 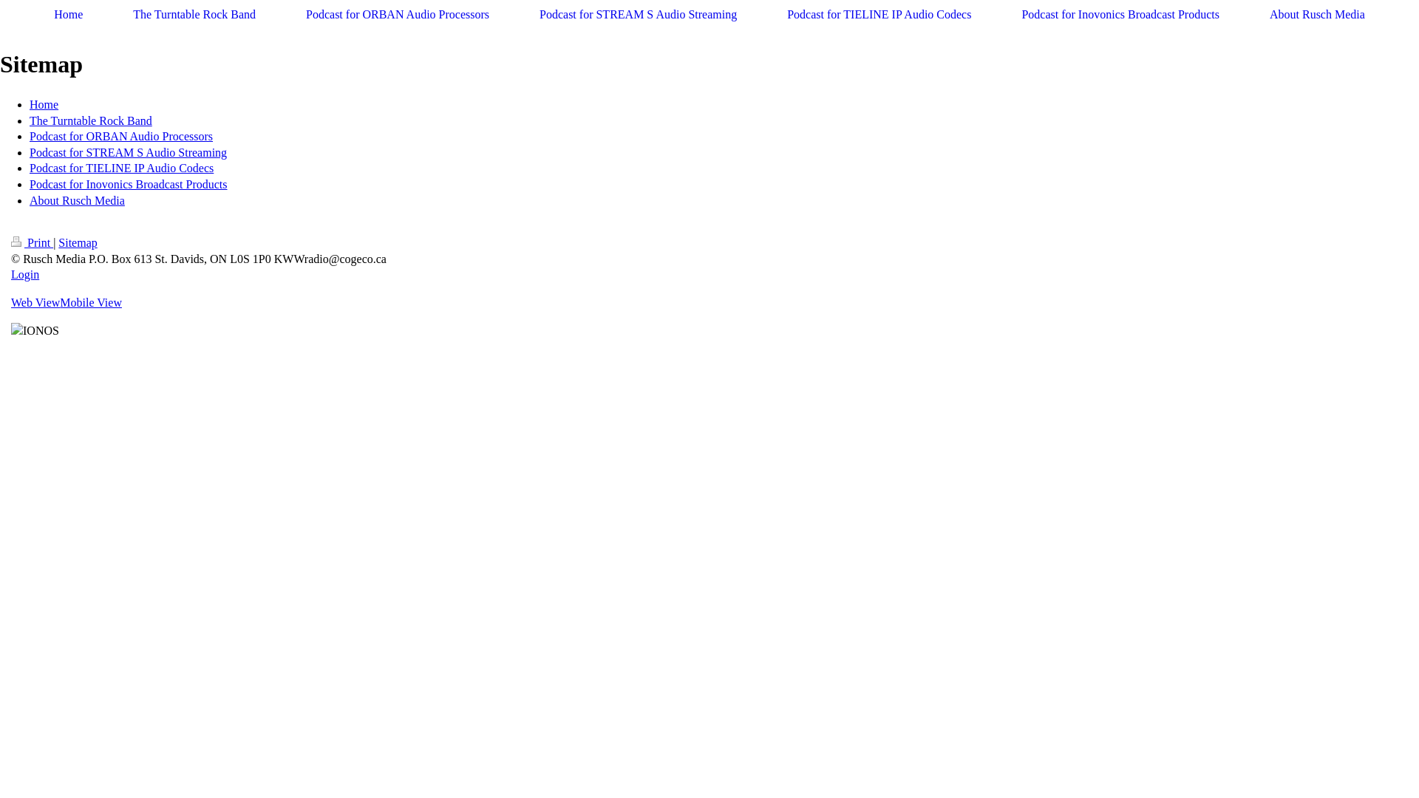 What do you see at coordinates (68, 15) in the screenshot?
I see `Home` at bounding box center [68, 15].